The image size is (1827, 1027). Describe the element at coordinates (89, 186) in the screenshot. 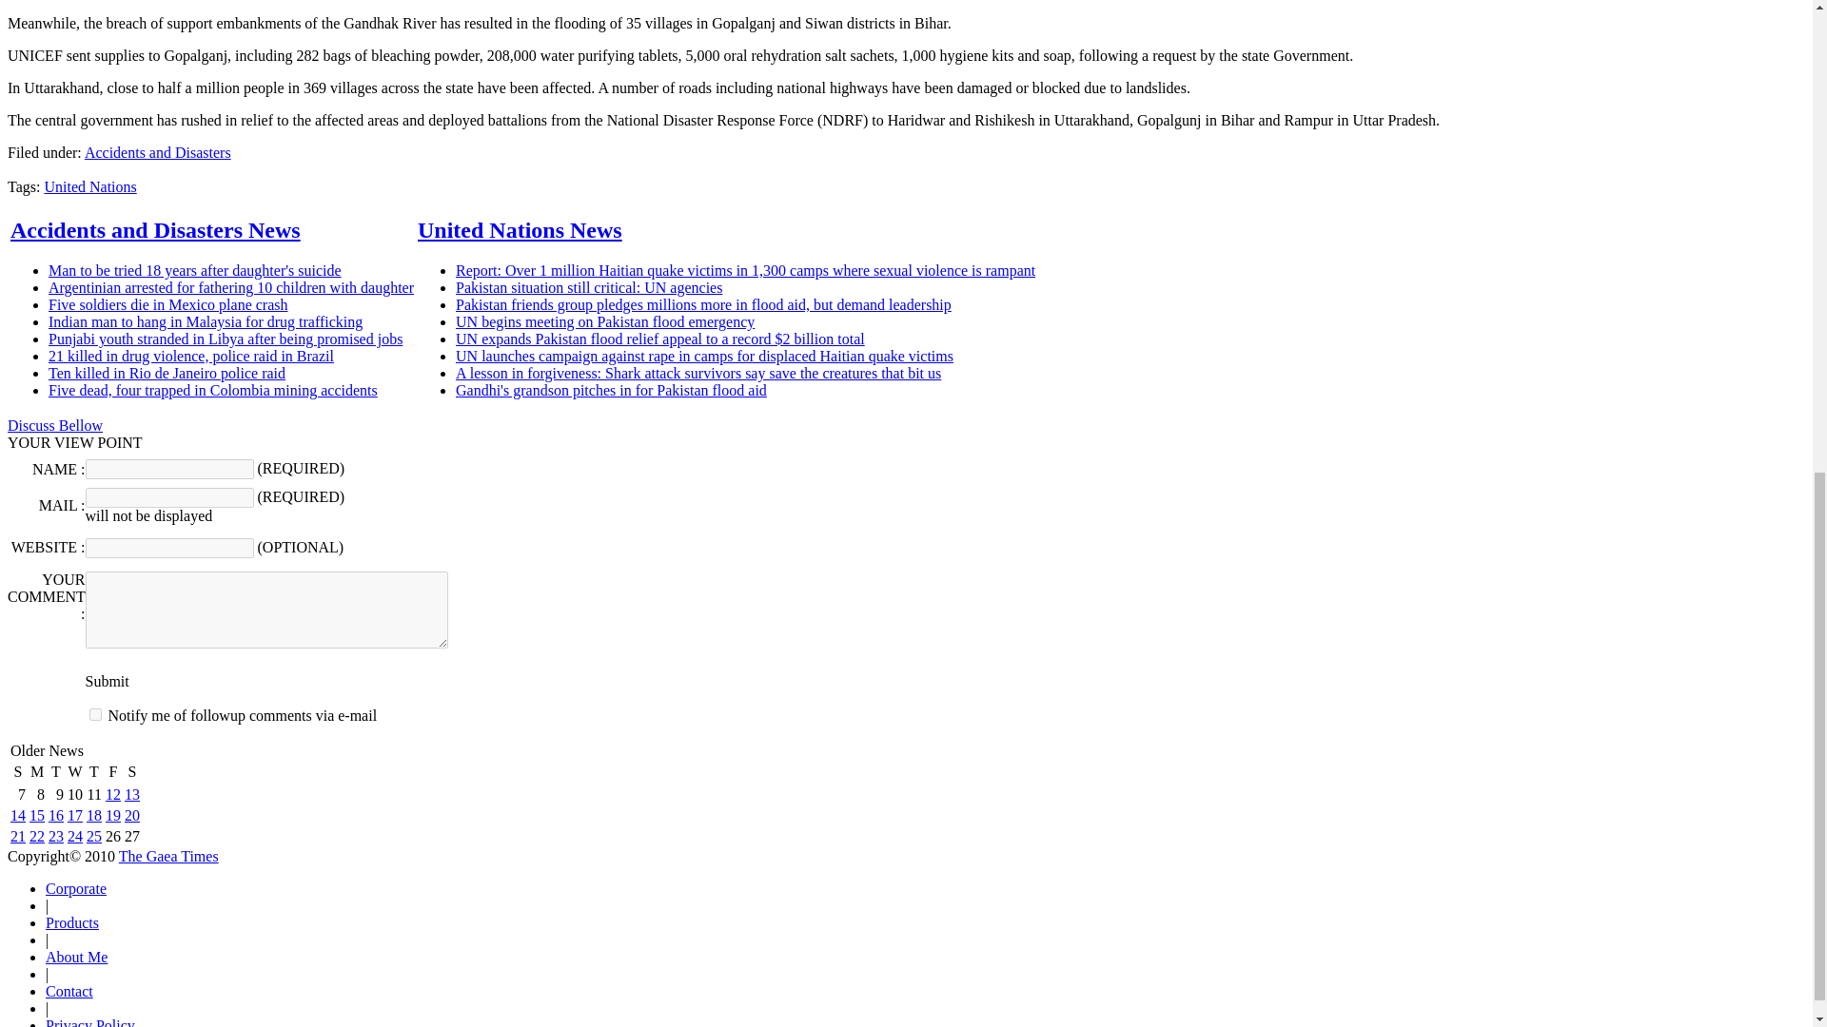

I see `United Nations` at that location.